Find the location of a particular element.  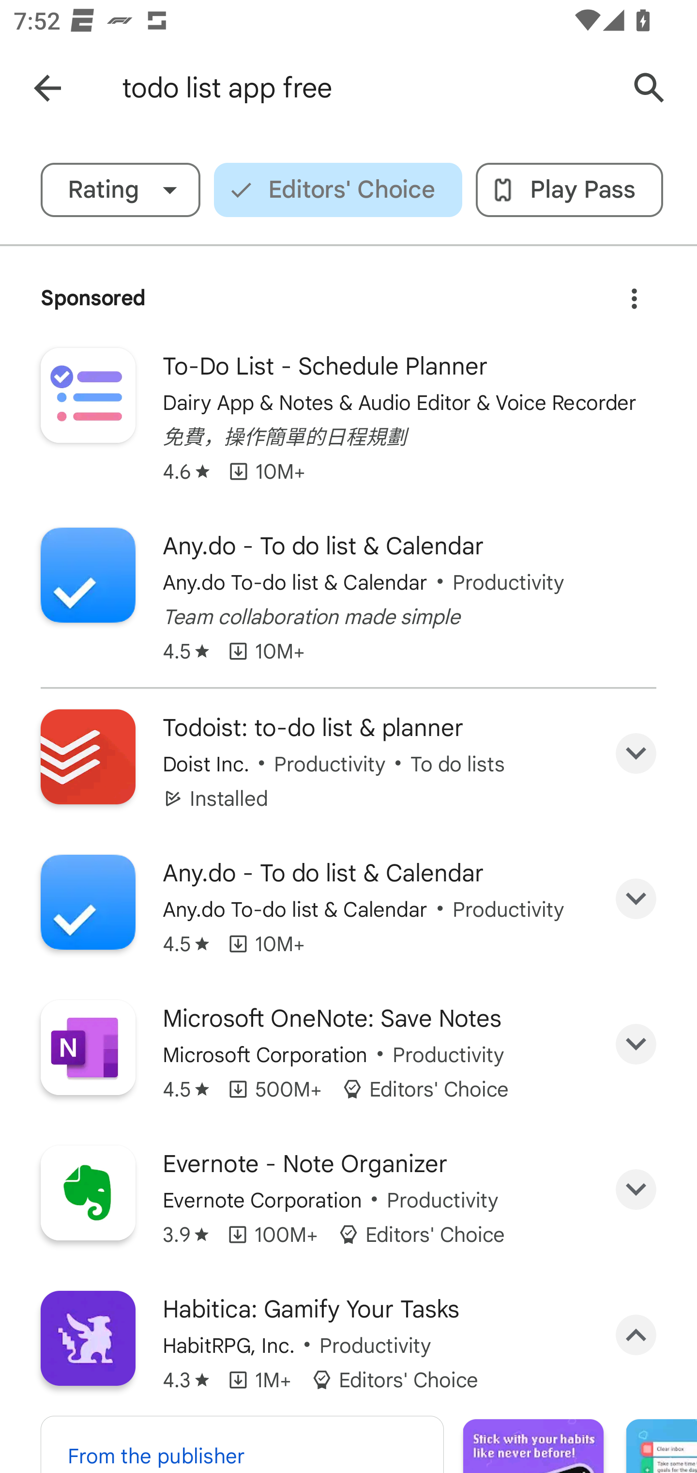

Play Pass - double tap to toggle the filter is located at coordinates (569, 190).